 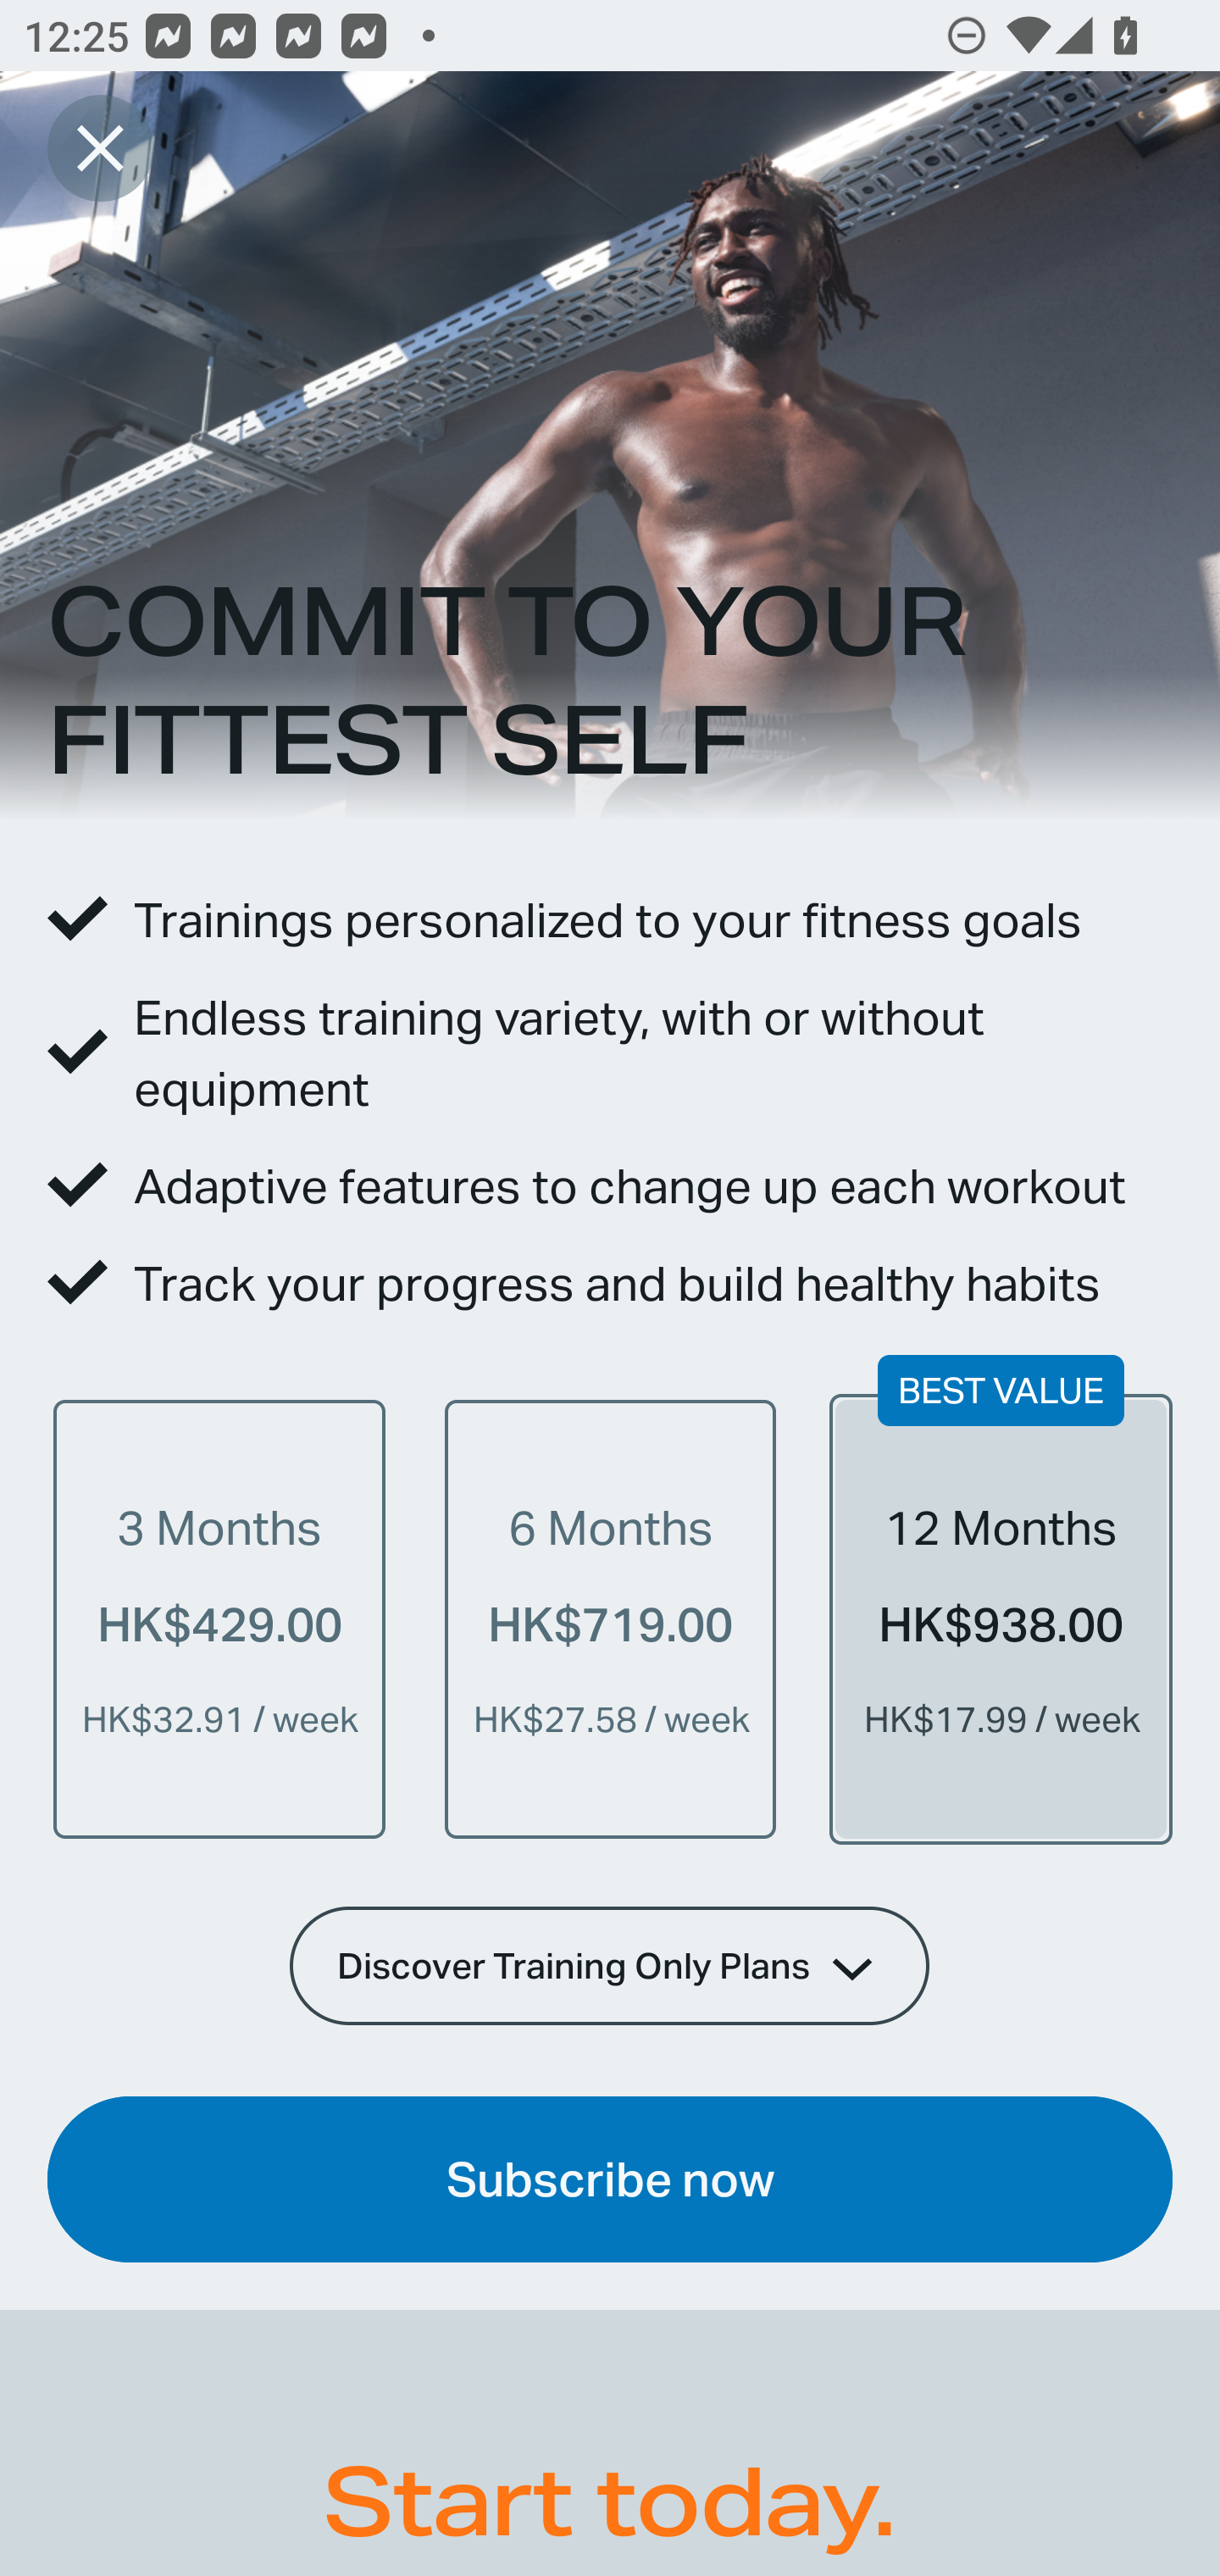 I want to click on 6 Months HK$719.00 HK$27.58 / week, so click(x=610, y=1618).